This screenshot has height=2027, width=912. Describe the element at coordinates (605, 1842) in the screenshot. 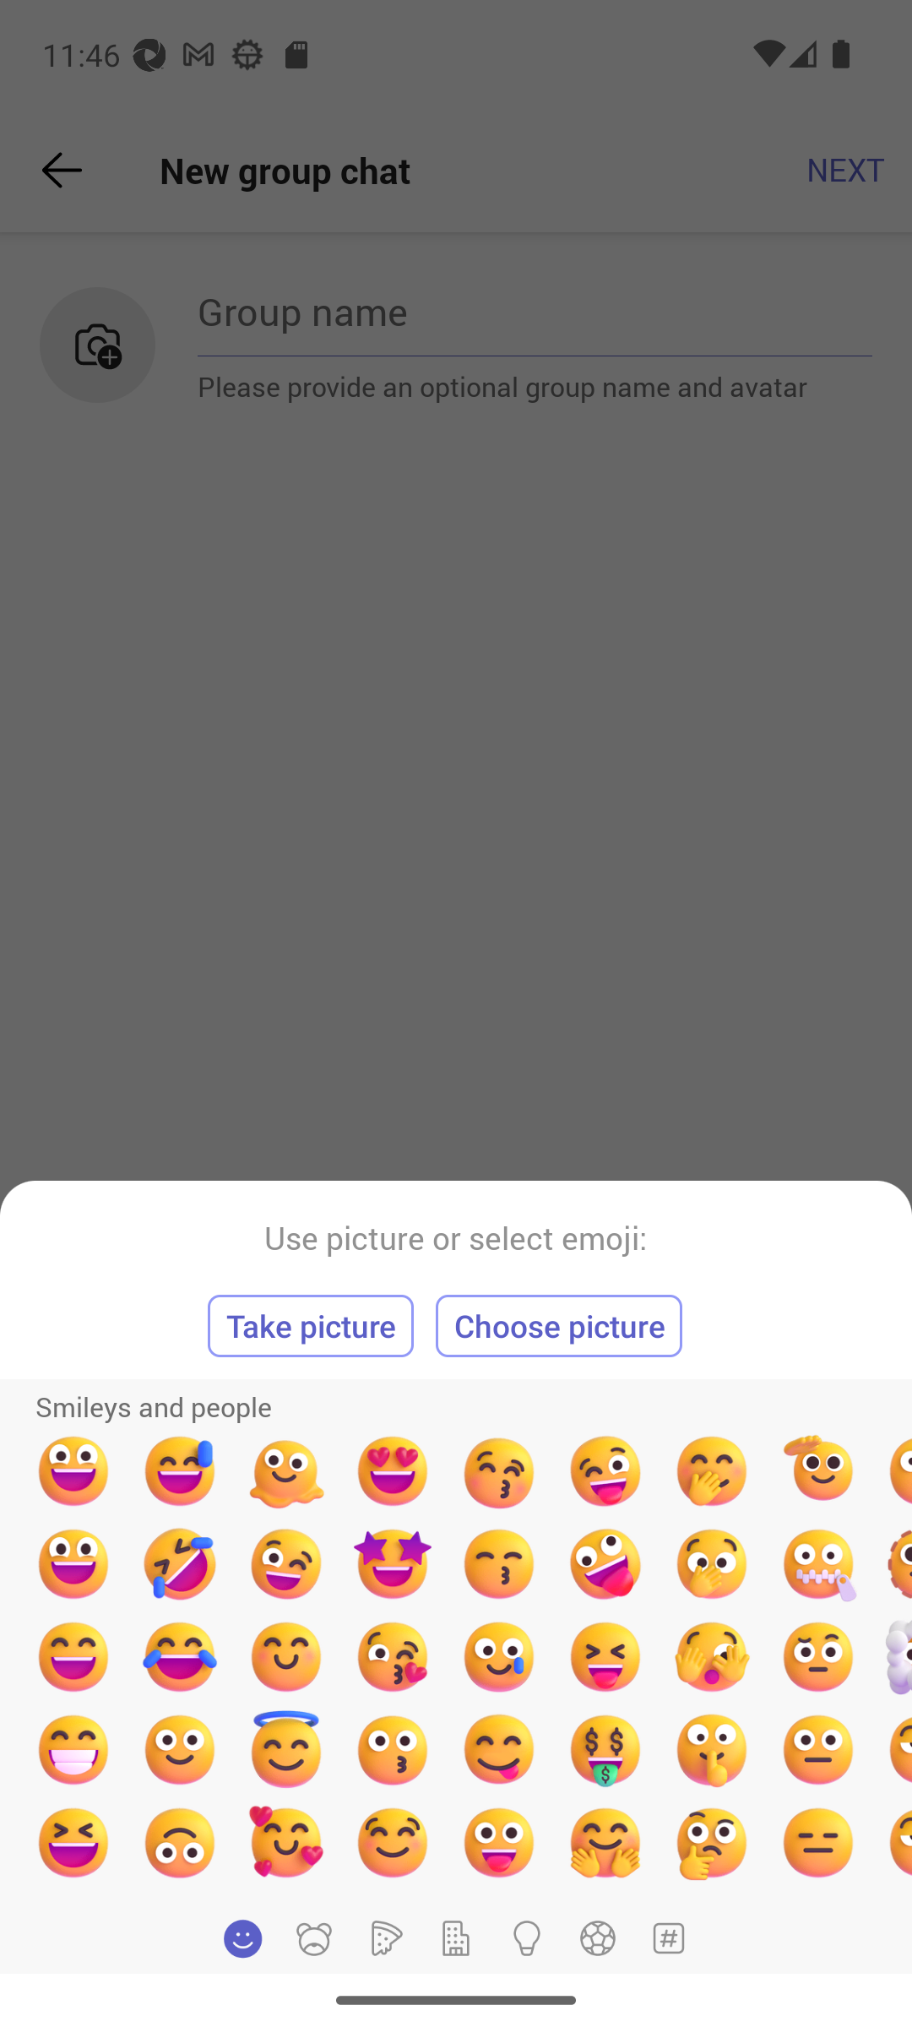

I see `Hugging face emoji` at that location.